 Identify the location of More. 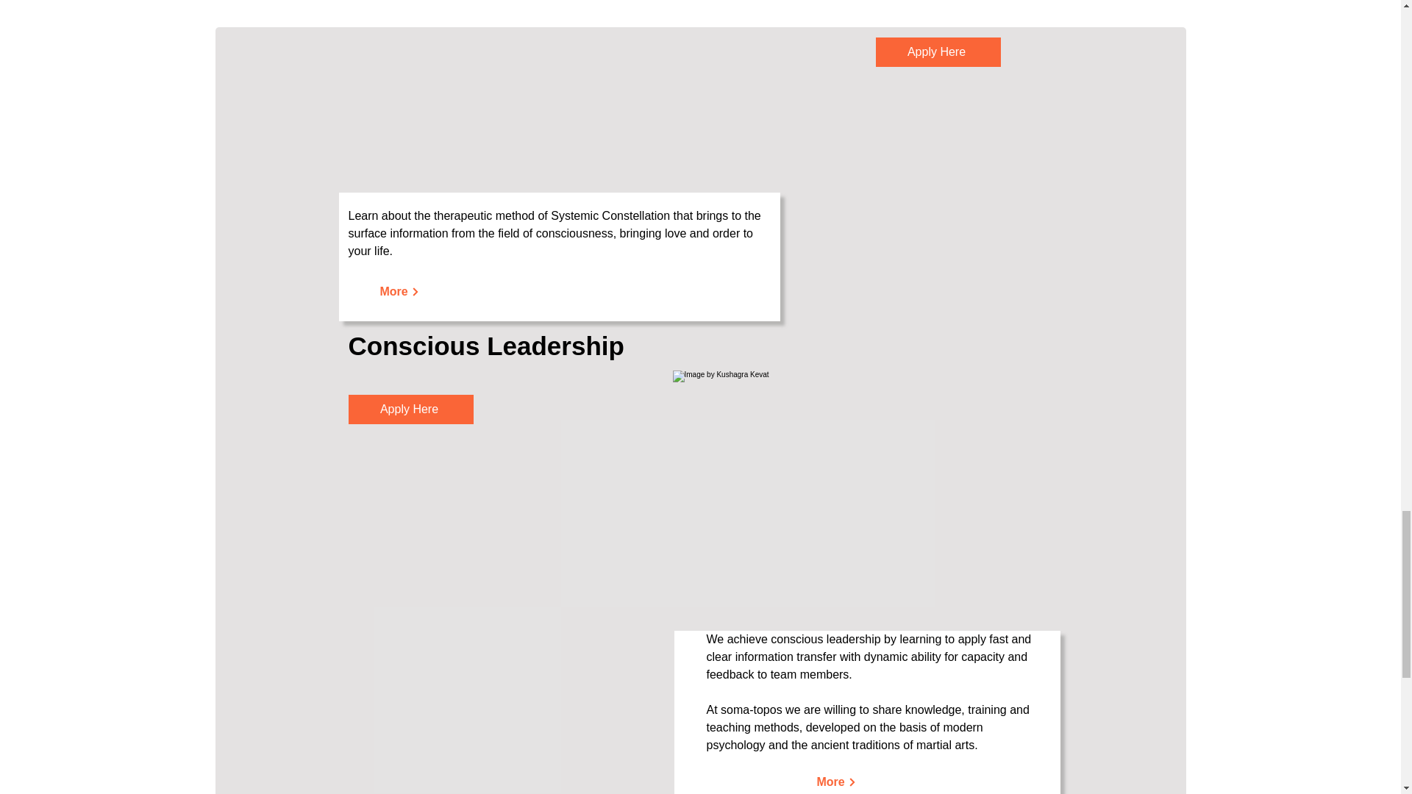
(400, 291).